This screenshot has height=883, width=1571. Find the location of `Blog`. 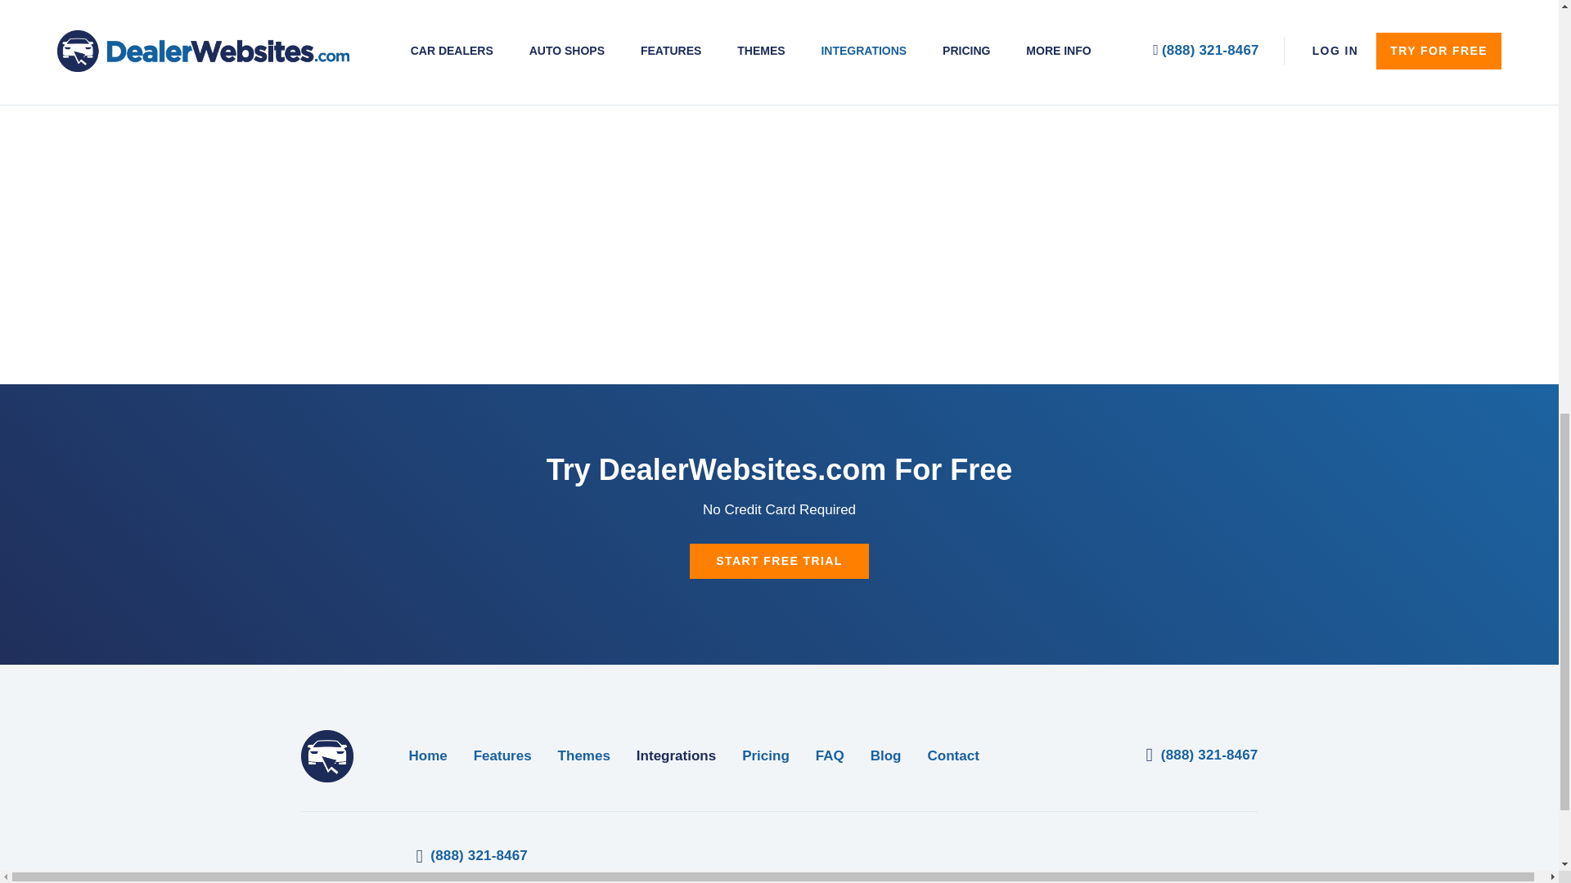

Blog is located at coordinates (885, 755).